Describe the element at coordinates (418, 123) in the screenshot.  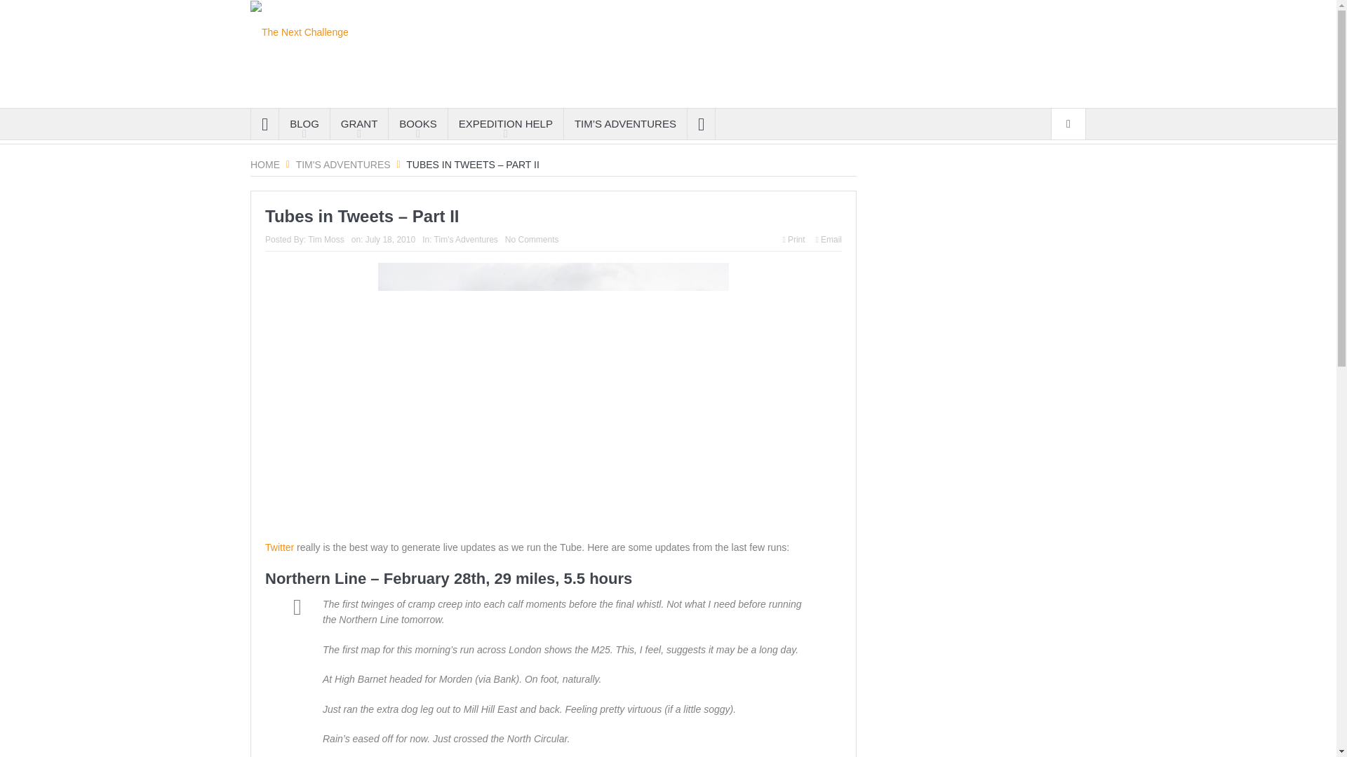
I see `BOOKS` at that location.